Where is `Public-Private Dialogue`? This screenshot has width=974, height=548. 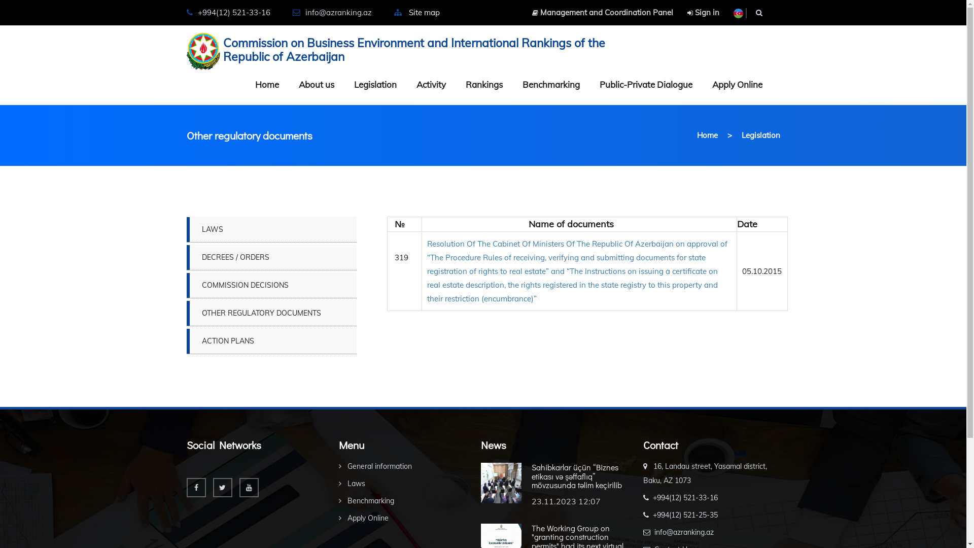 Public-Private Dialogue is located at coordinates (646, 85).